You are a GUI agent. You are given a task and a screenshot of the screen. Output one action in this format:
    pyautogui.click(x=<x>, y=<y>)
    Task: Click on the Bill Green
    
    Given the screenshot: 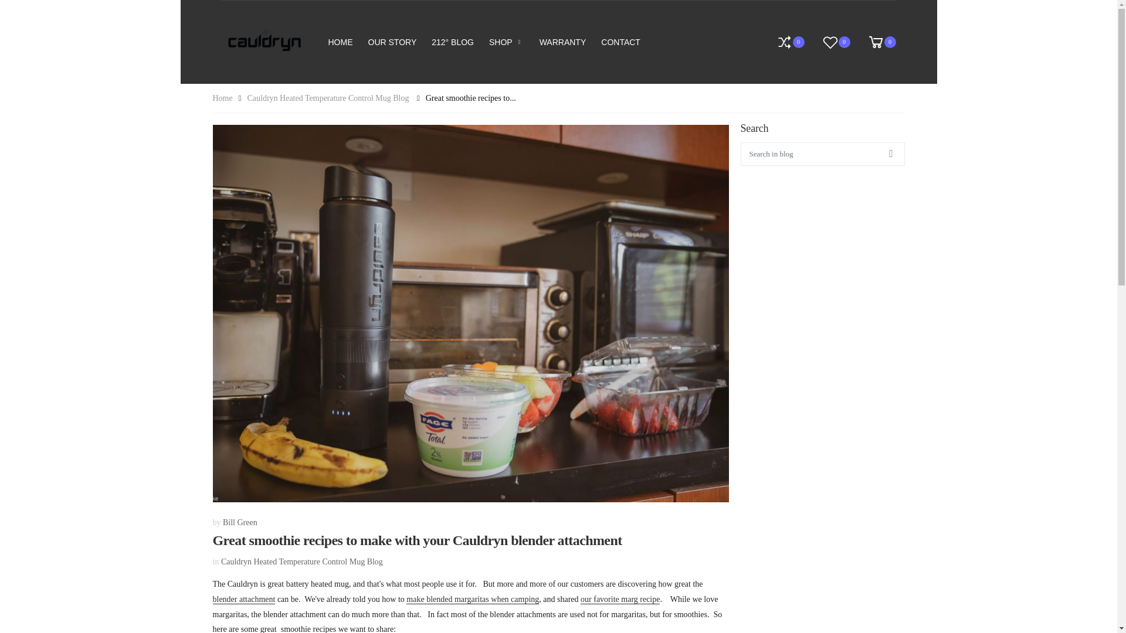 What is the action you would take?
    pyautogui.click(x=240, y=522)
    